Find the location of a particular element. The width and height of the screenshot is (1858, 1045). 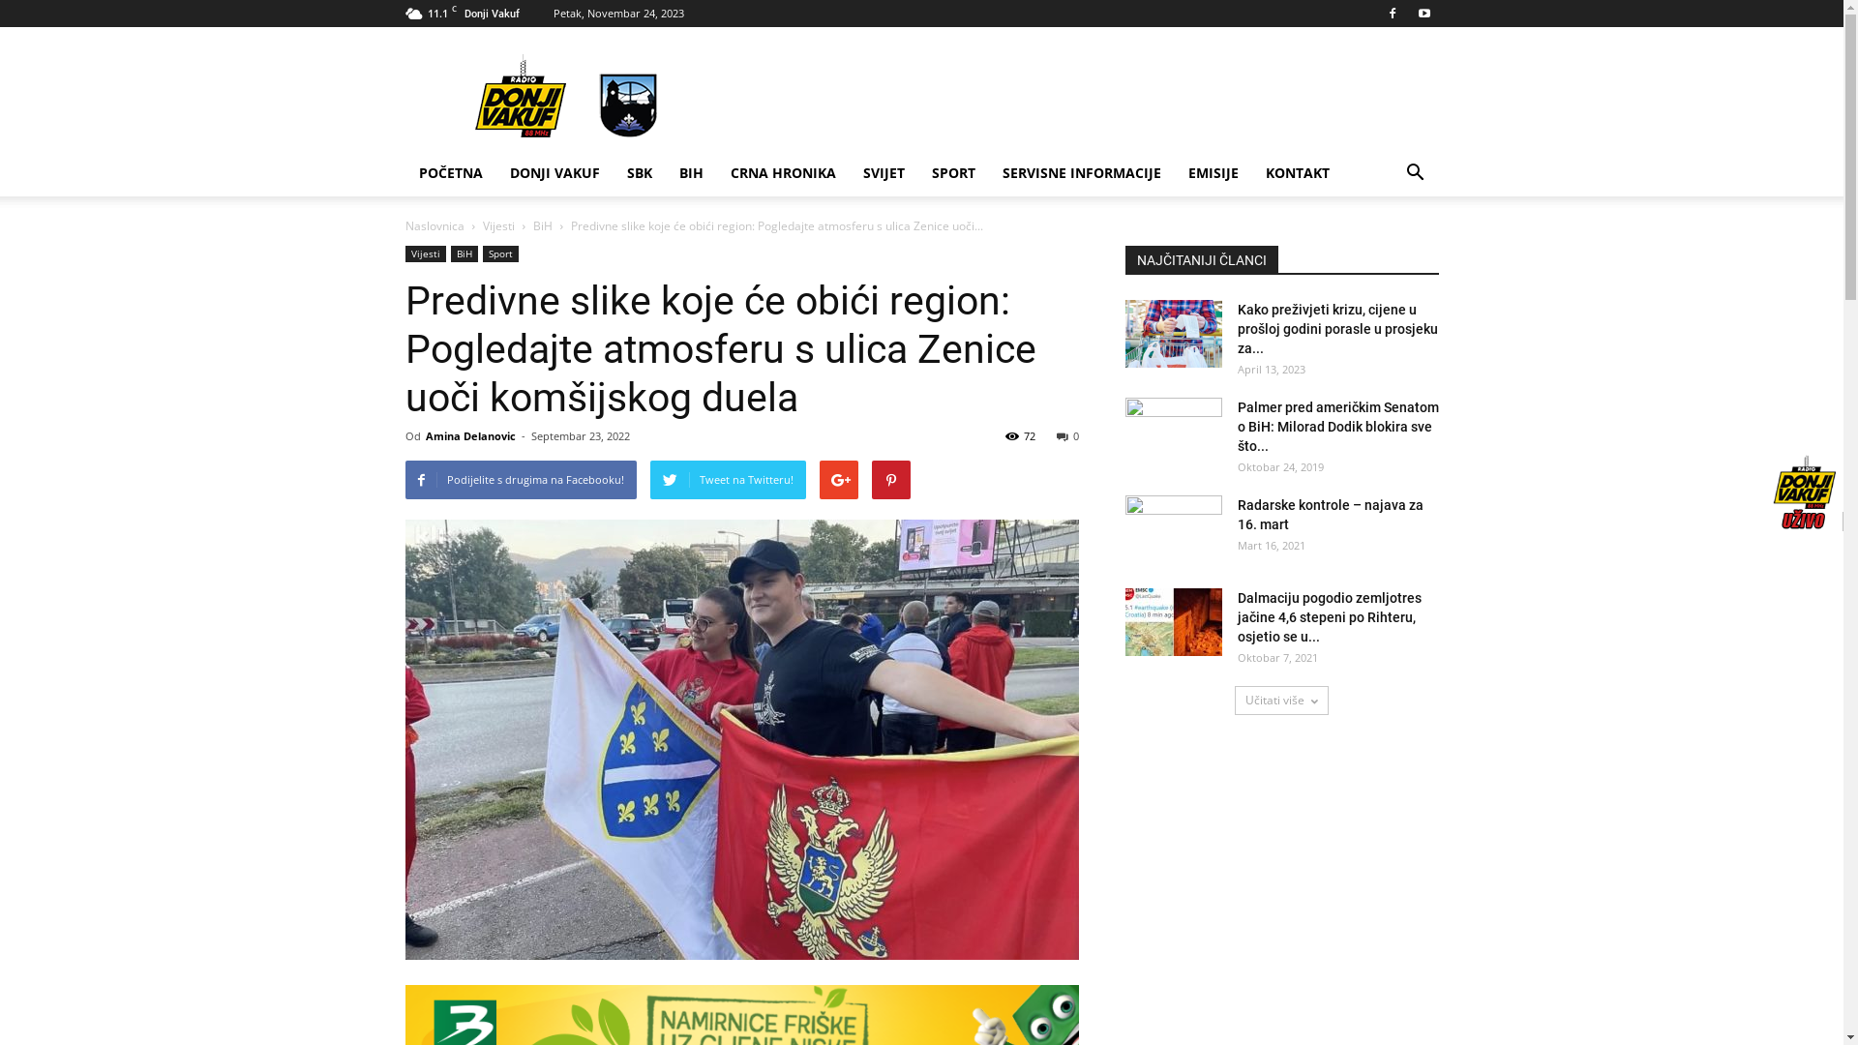

0 is located at coordinates (1068, 435).